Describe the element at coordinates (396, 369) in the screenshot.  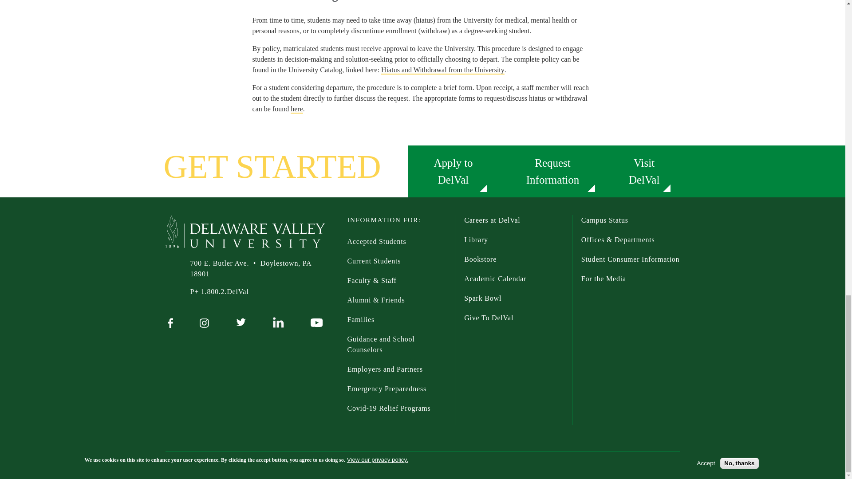
I see `Partners for Progress` at that location.